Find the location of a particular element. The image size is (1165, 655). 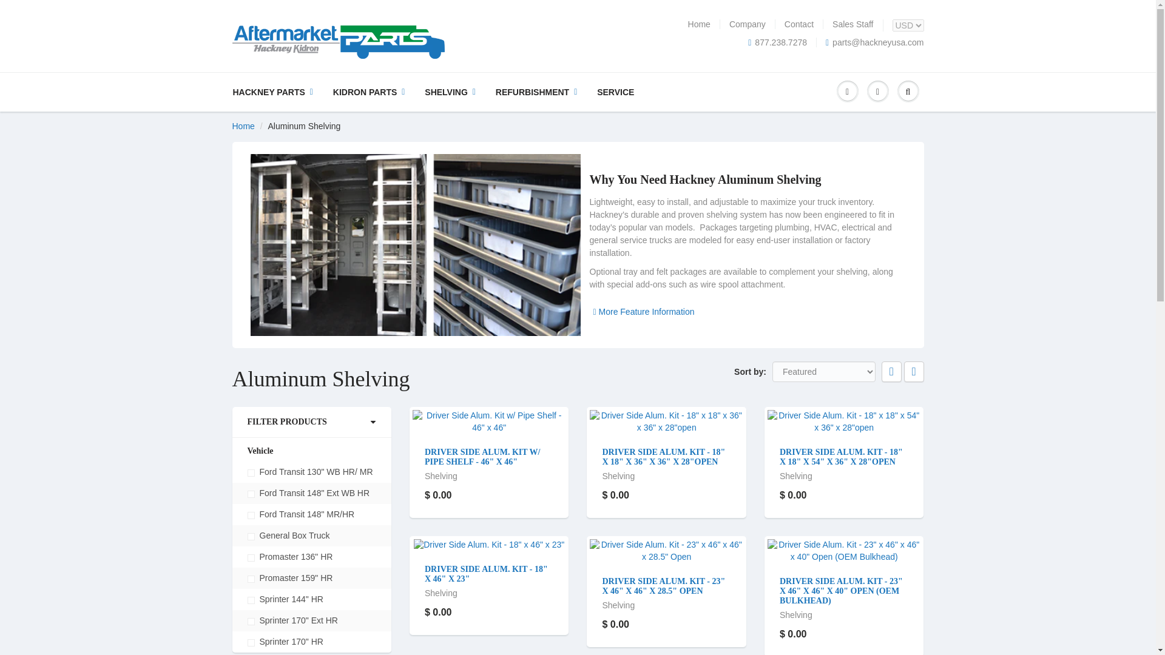

List View is located at coordinates (914, 371).